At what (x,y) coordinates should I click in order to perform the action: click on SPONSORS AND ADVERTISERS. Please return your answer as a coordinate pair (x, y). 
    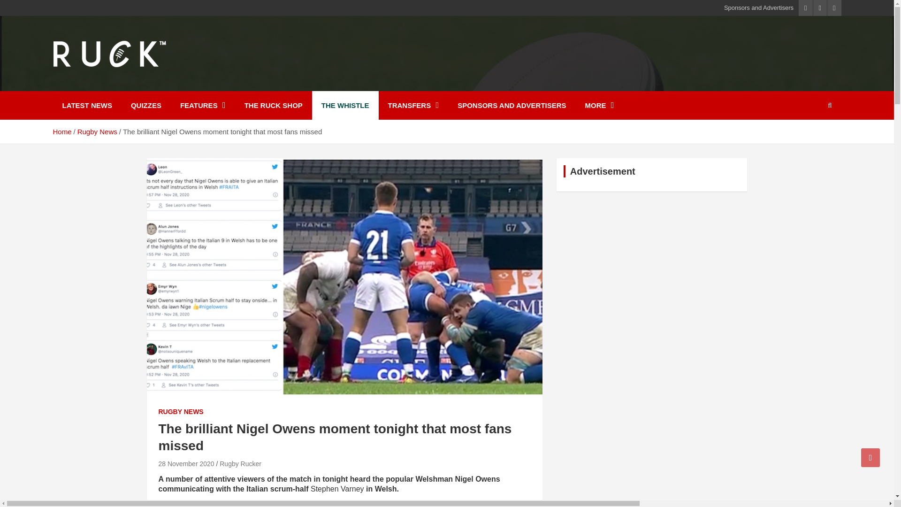
    Looking at the image, I should click on (512, 105).